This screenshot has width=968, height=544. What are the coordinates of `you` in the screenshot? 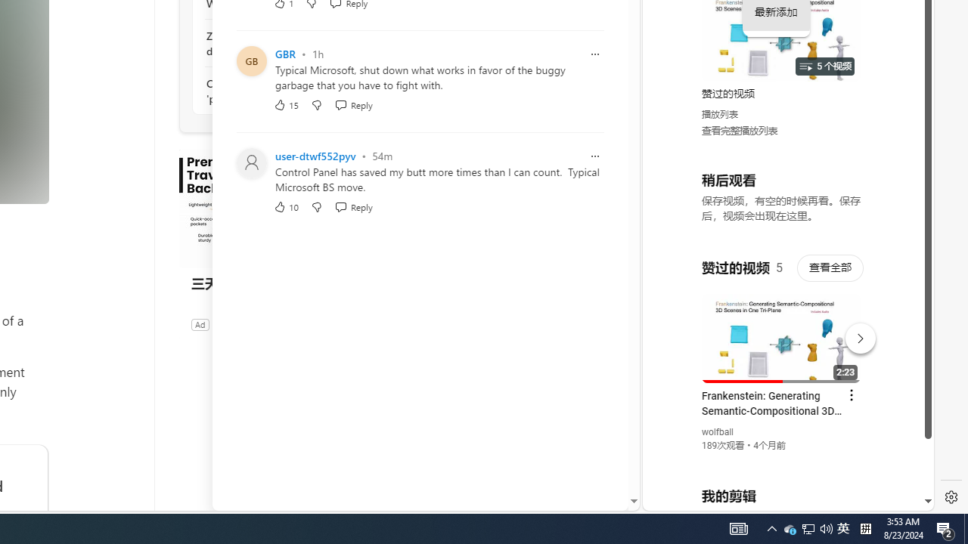 It's located at (782, 460).